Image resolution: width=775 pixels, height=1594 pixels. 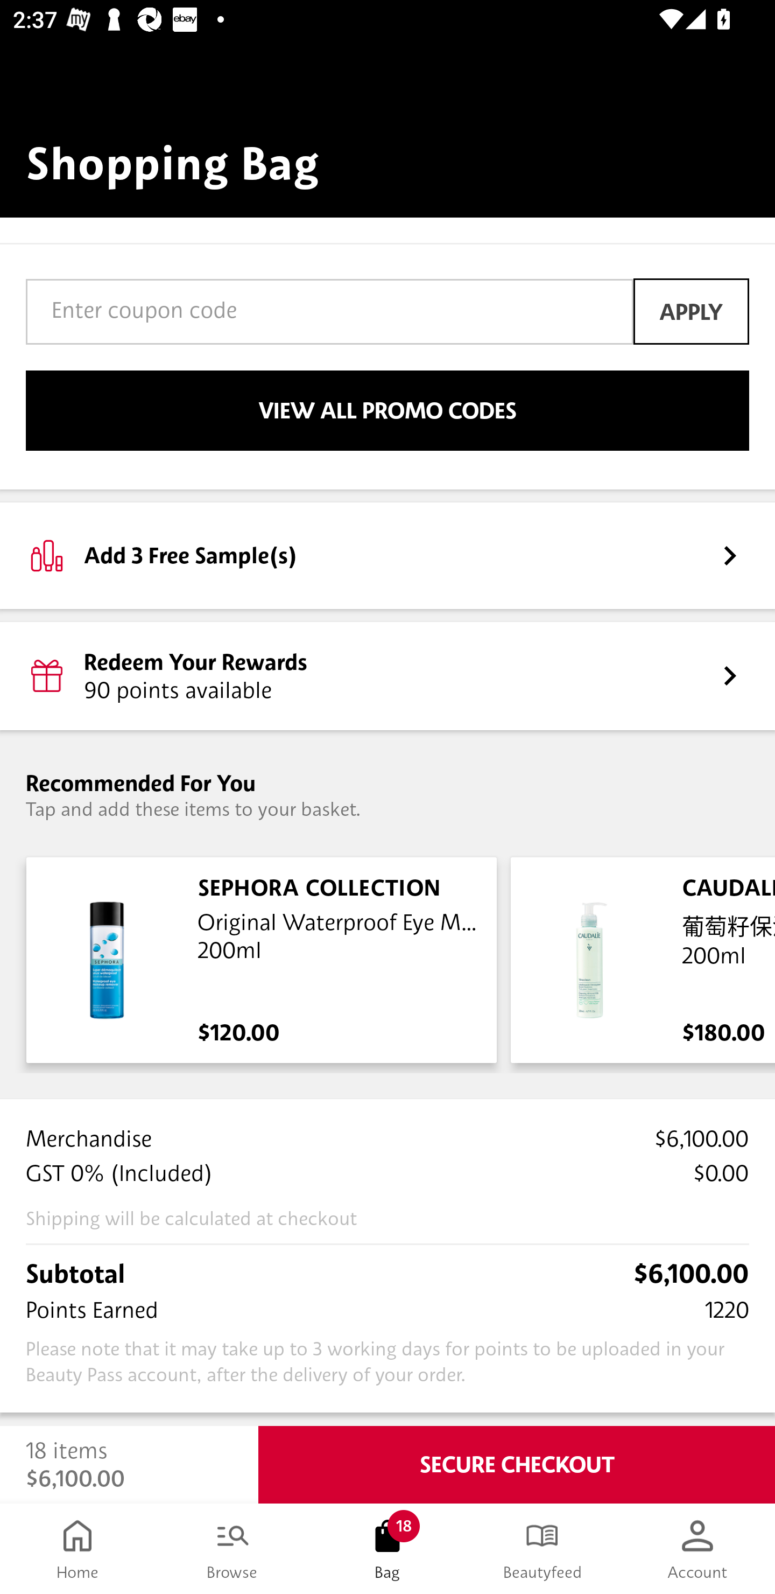 I want to click on CAUDALIE 葡萄籽保濕潔面乳 200ml $180.00, so click(x=639, y=960).